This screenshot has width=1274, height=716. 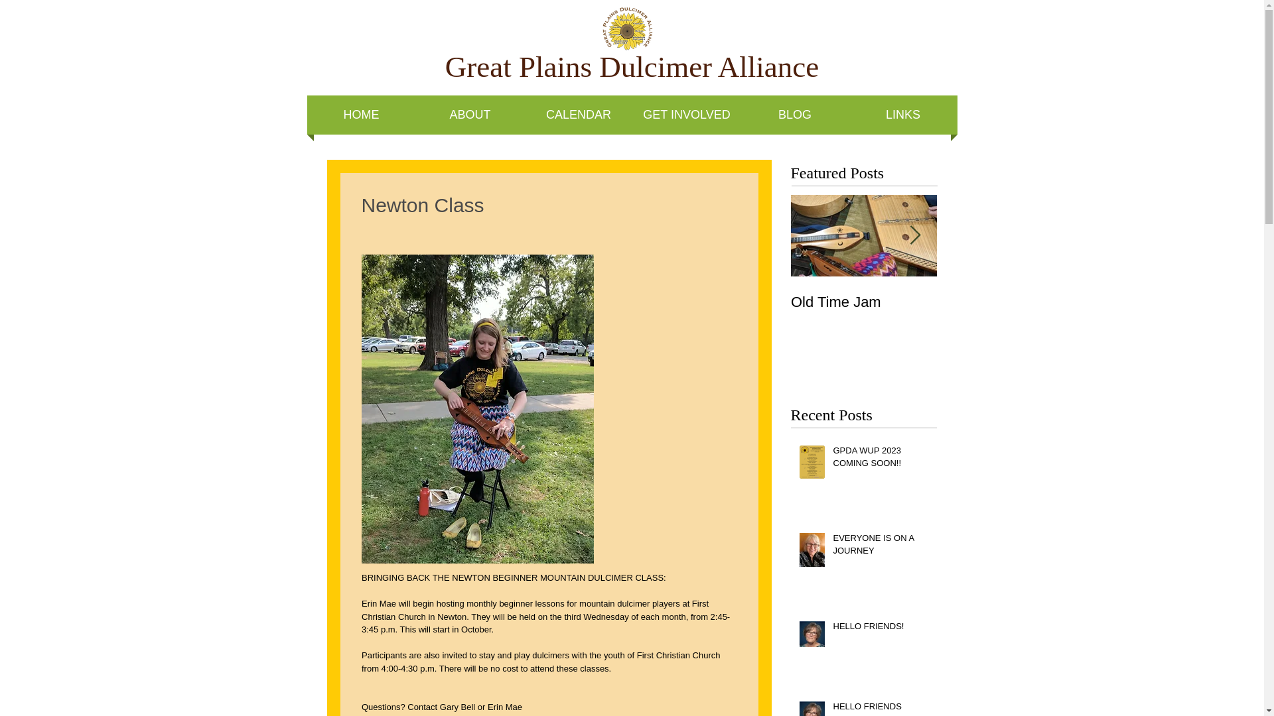 I want to click on BLOG, so click(x=794, y=115).